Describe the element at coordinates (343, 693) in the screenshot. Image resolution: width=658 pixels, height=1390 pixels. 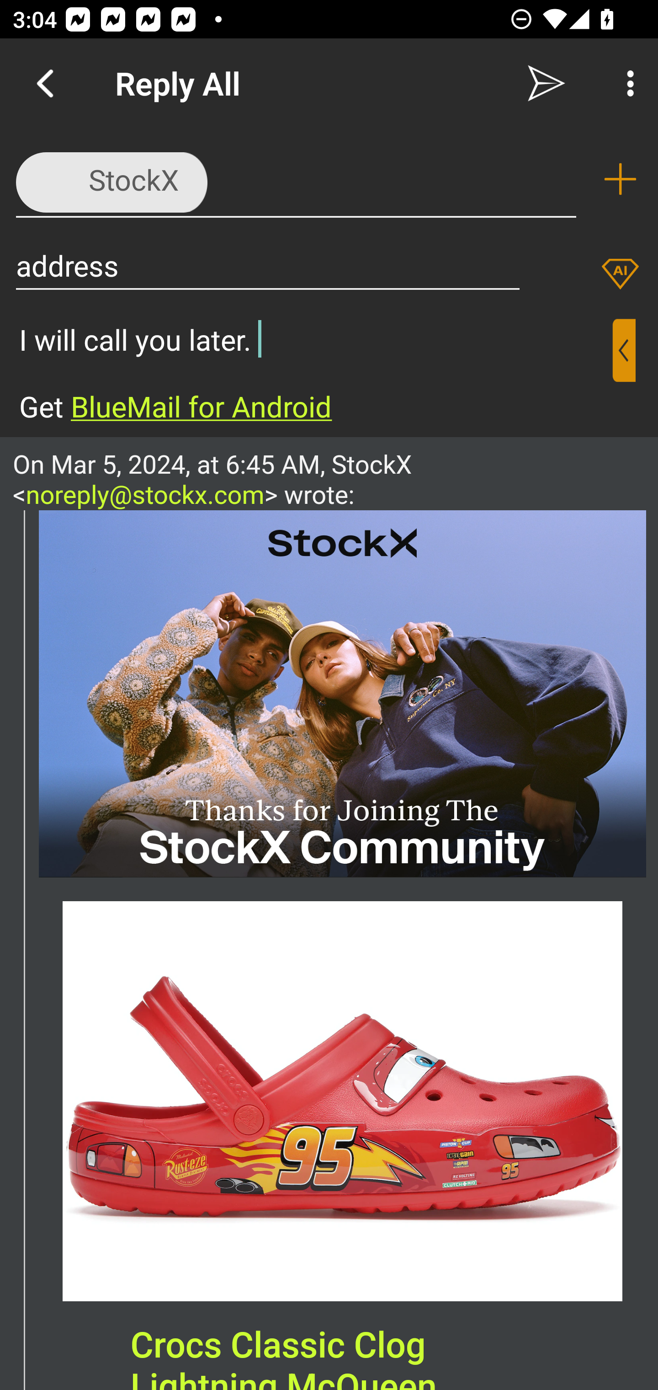
I see `click?upn=u001` at that location.